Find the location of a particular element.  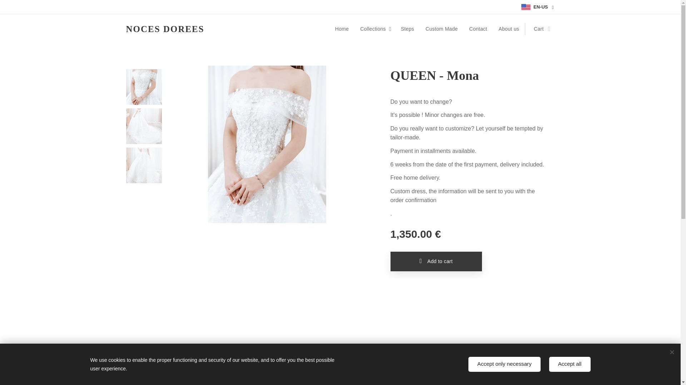

Add to cart is located at coordinates (436, 262).